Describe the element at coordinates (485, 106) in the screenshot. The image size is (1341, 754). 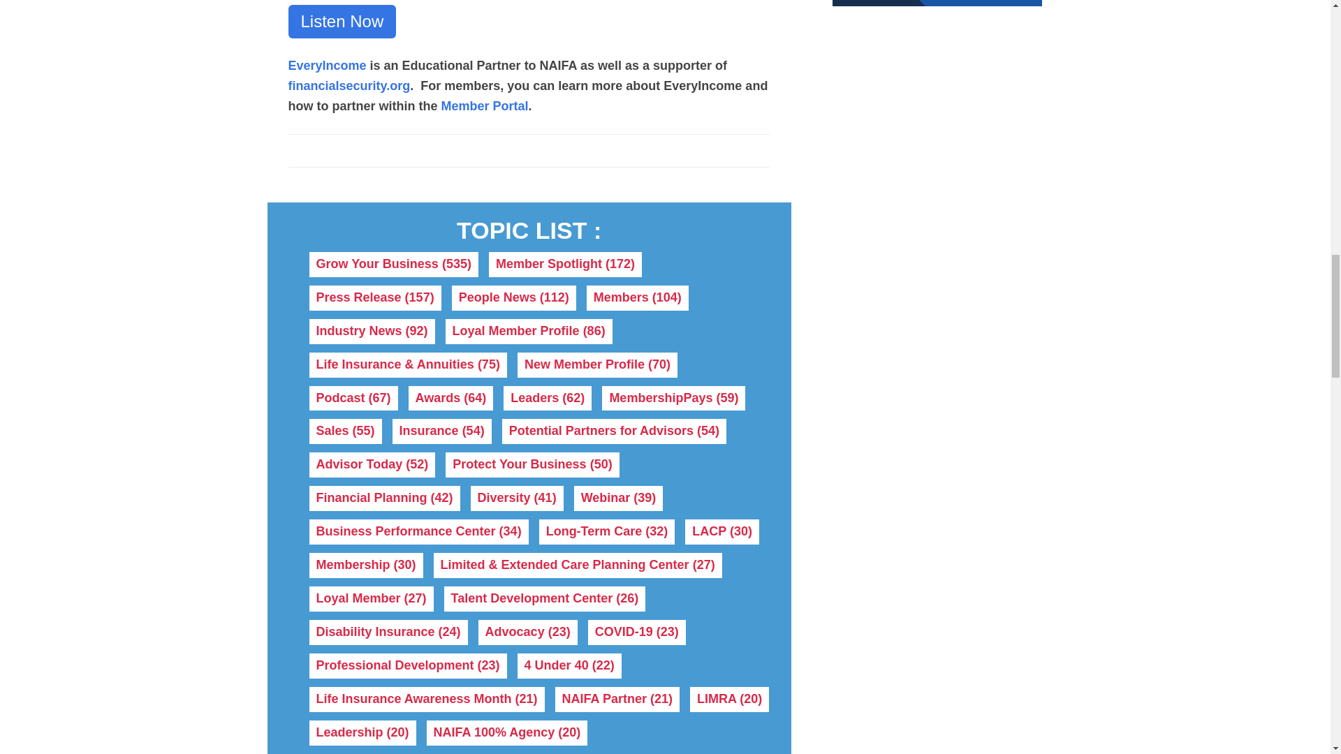
I see `Member Portal` at that location.